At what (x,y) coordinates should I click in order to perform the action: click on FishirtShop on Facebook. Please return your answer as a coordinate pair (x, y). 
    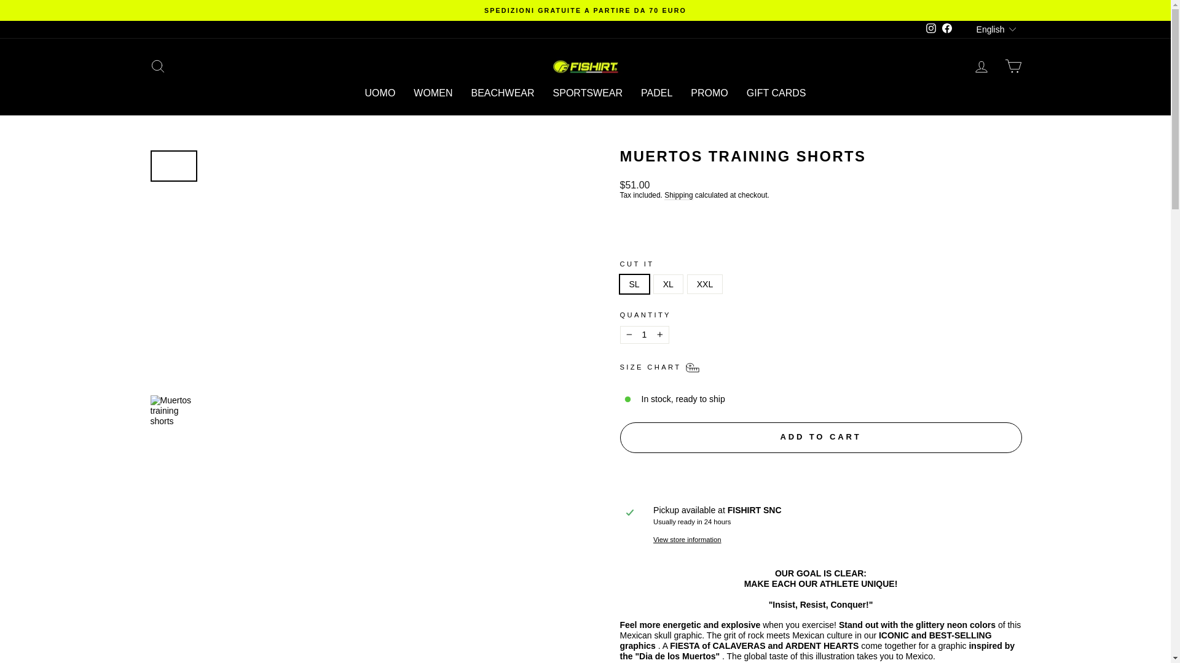
    Looking at the image, I should click on (946, 29).